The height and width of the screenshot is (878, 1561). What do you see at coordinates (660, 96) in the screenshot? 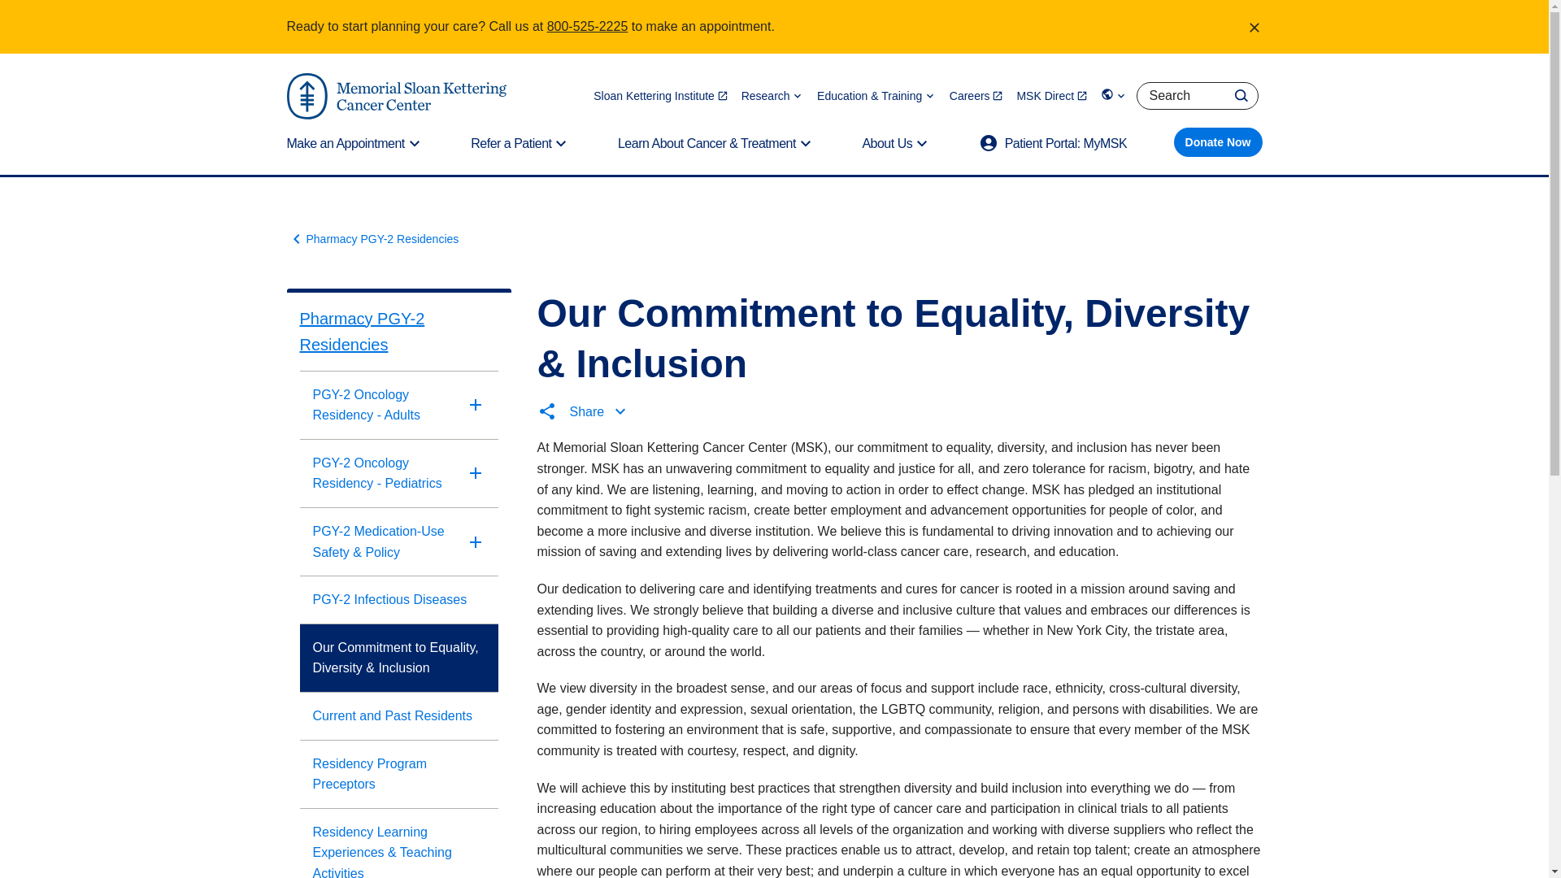
I see `Sloan Kettering Institute` at bounding box center [660, 96].